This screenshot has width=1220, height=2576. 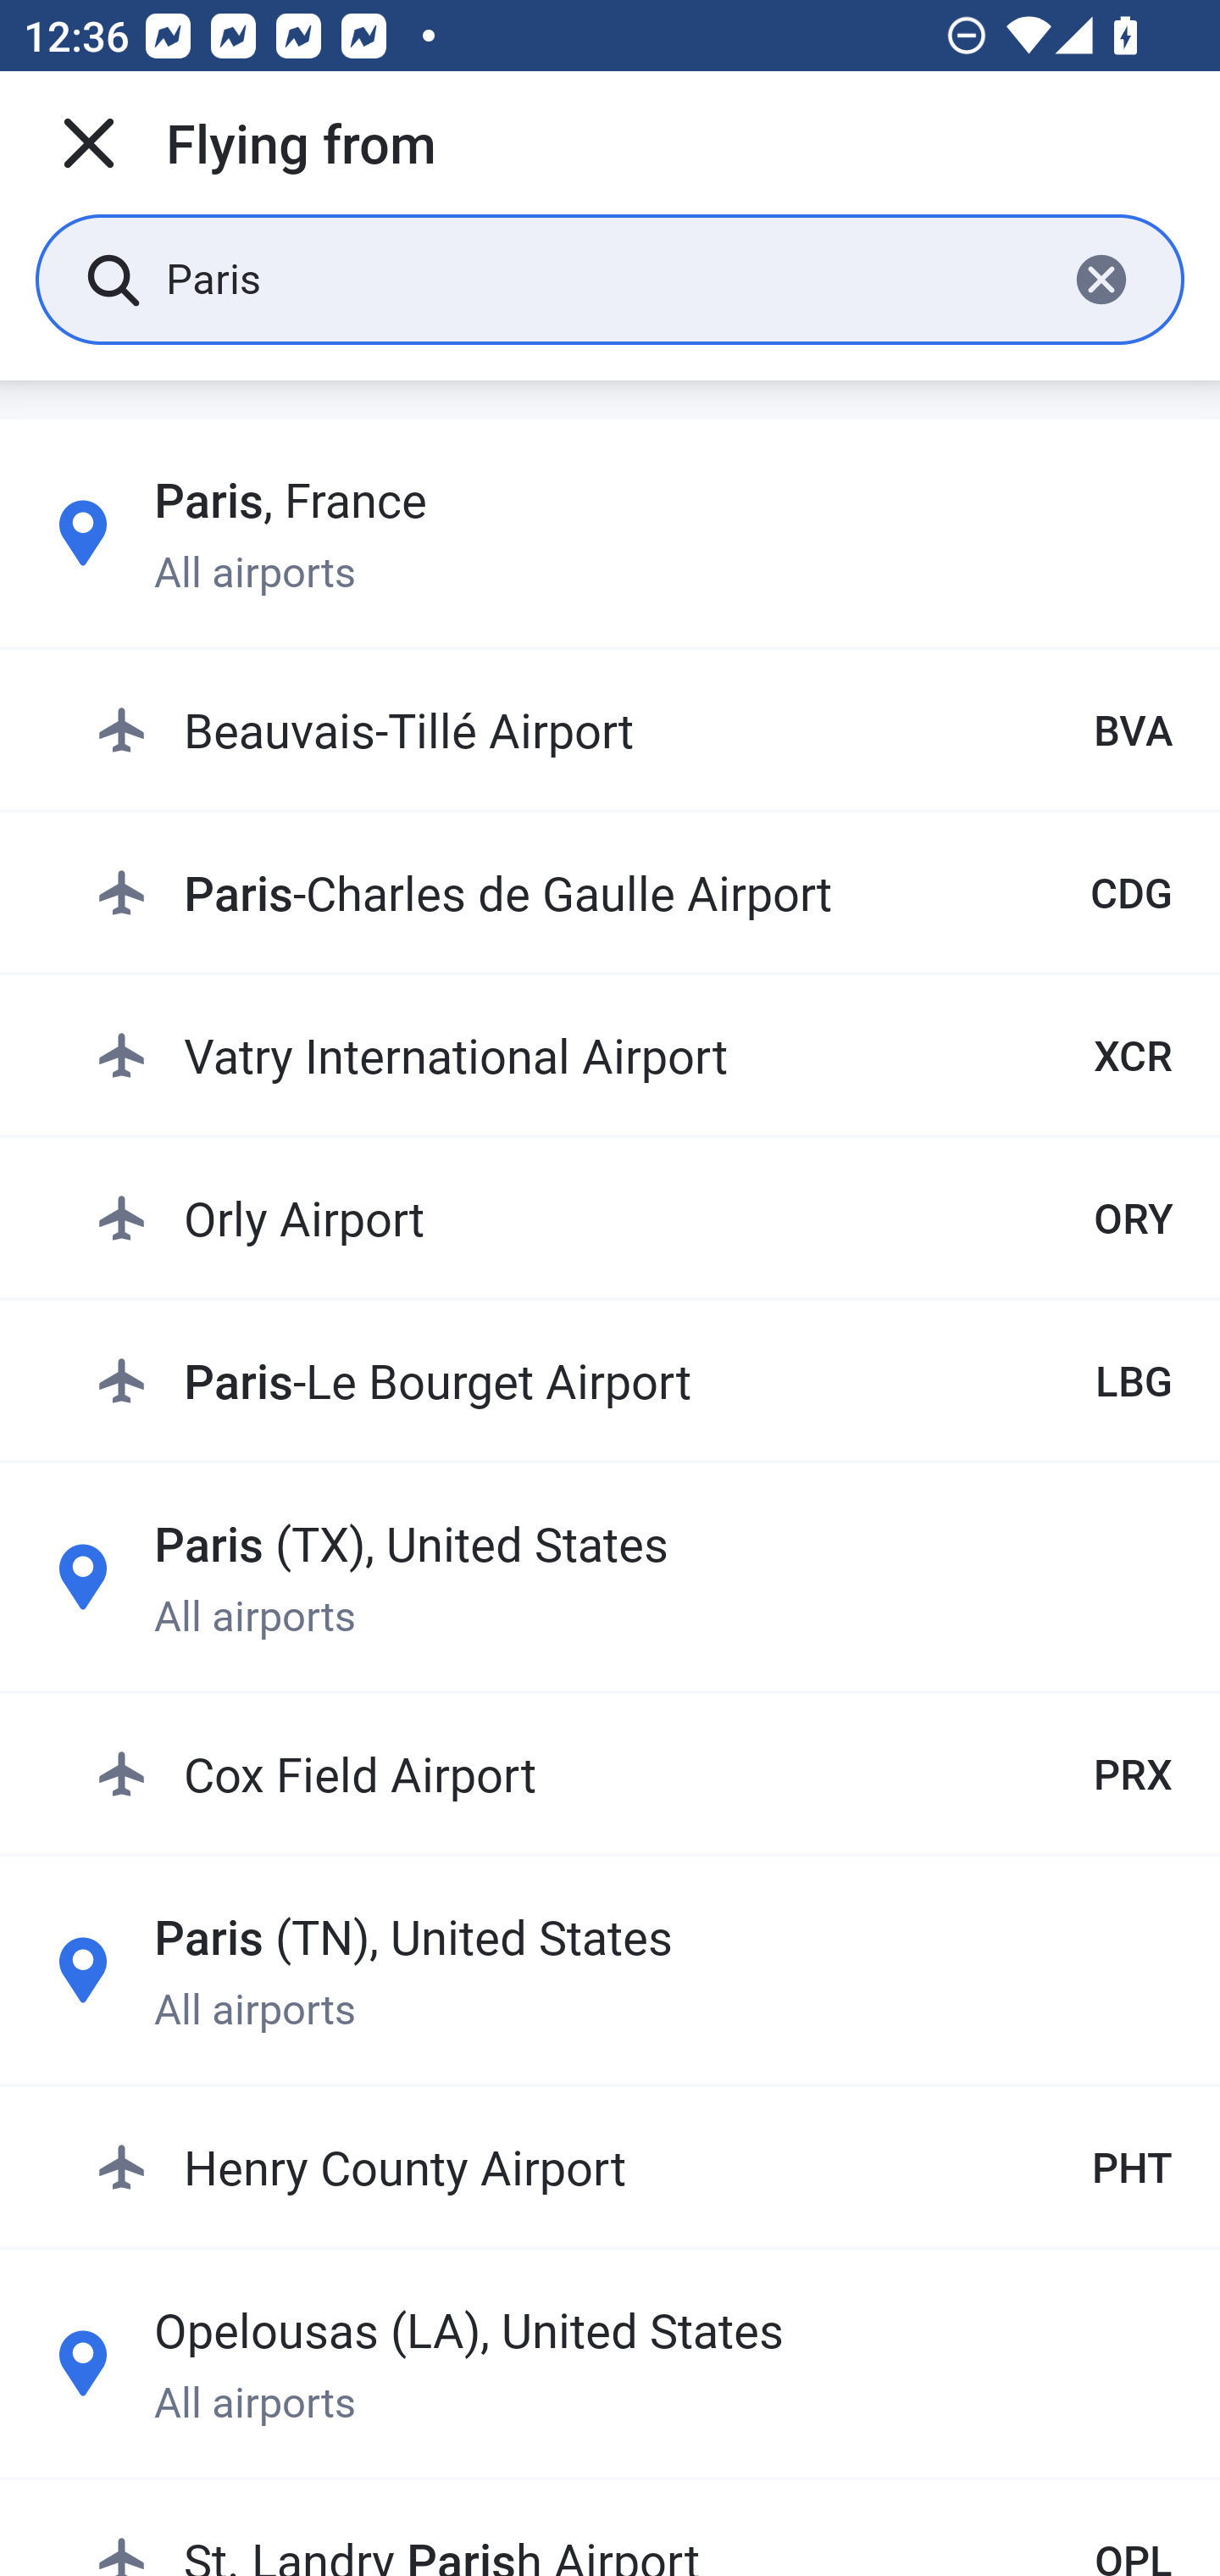 What do you see at coordinates (634, 1773) in the screenshot?
I see `Cox Field Airport PRX` at bounding box center [634, 1773].